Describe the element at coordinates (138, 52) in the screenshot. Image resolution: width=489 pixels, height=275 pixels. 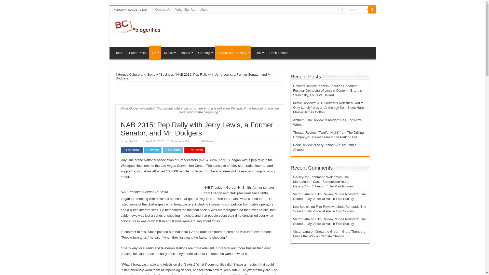
I see `Editor Picks` at that location.